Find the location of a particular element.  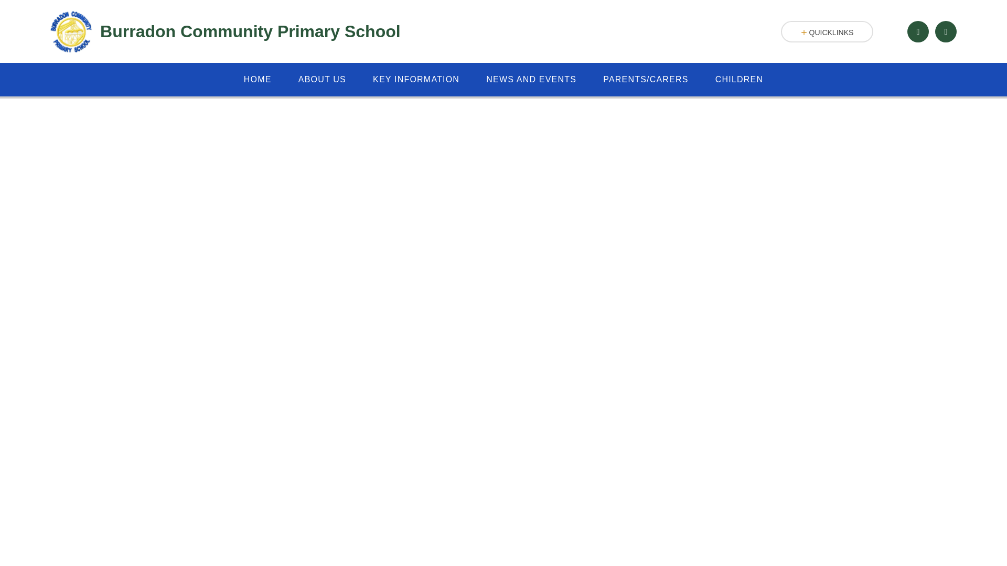

Burradon Community Primary School is located at coordinates (226, 31).